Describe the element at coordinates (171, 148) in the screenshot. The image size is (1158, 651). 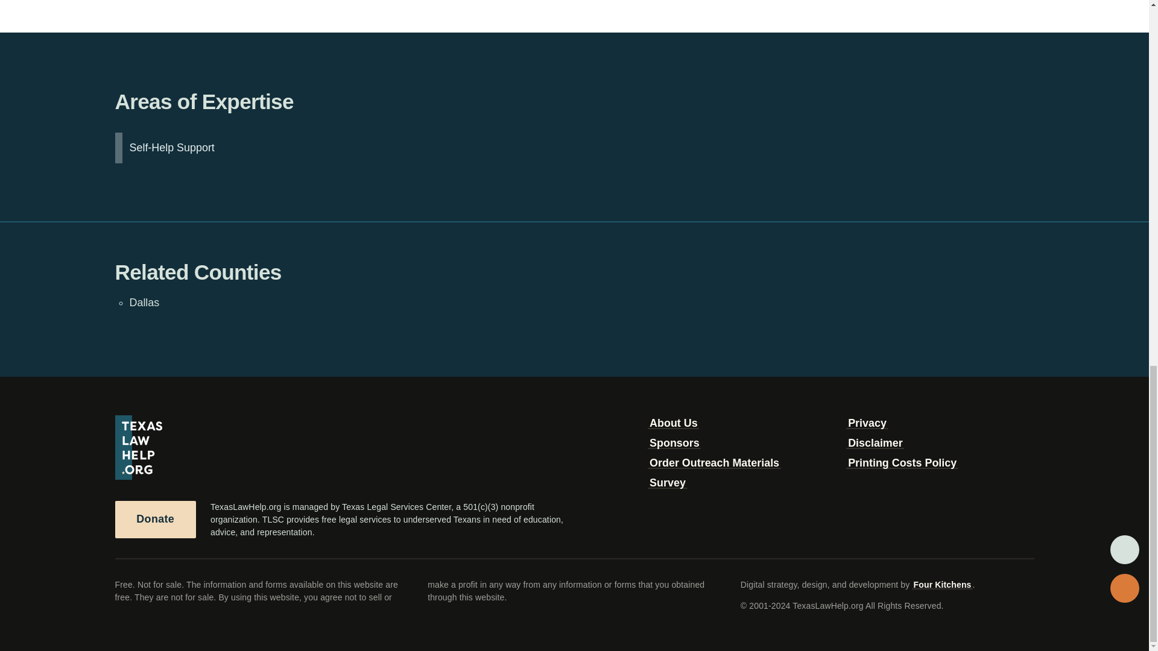
I see `Self-Help Support` at that location.